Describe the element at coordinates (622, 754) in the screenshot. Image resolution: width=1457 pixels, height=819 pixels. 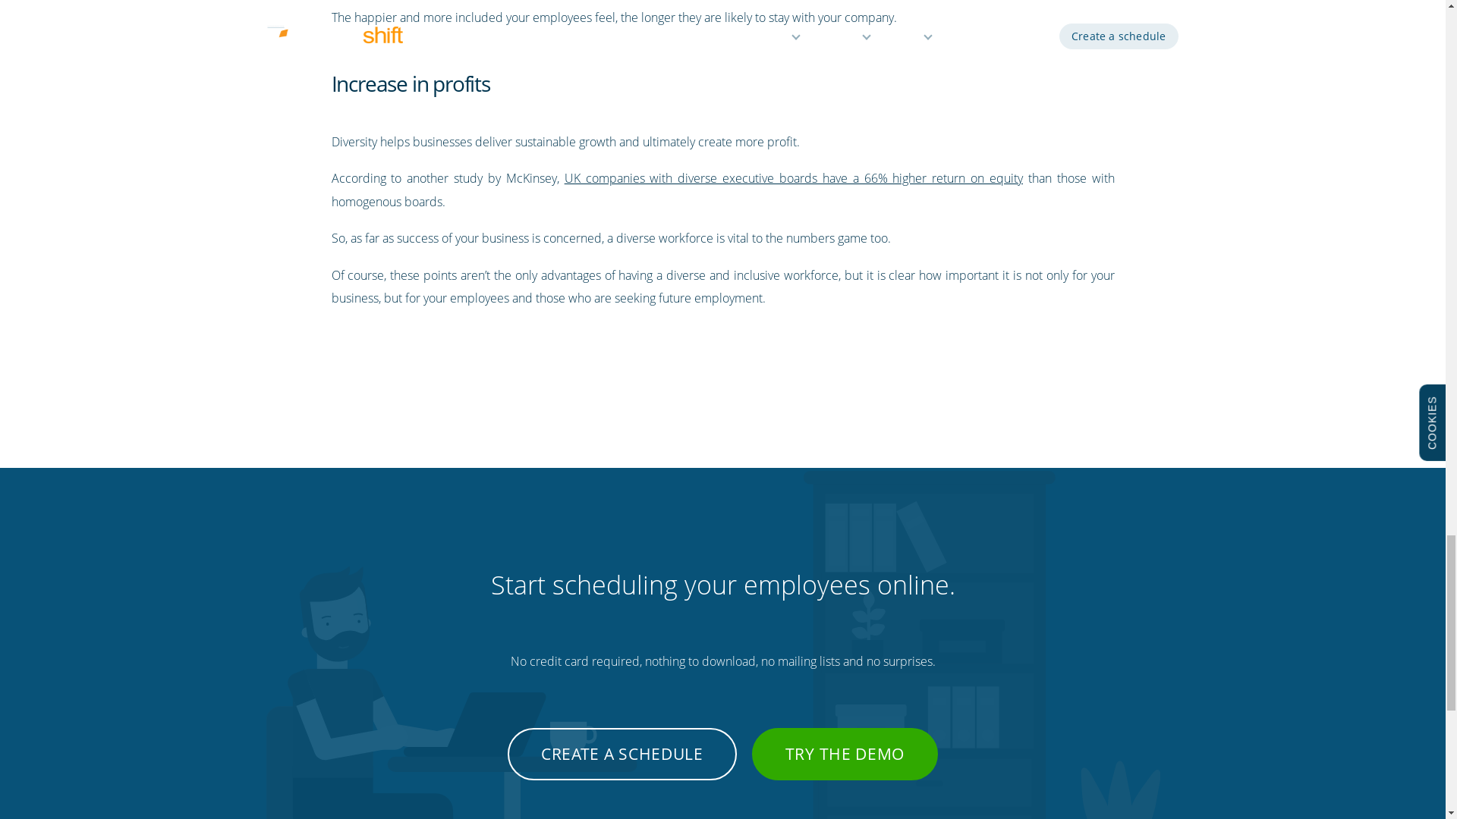
I see `CREATE A SCHEDULE` at that location.